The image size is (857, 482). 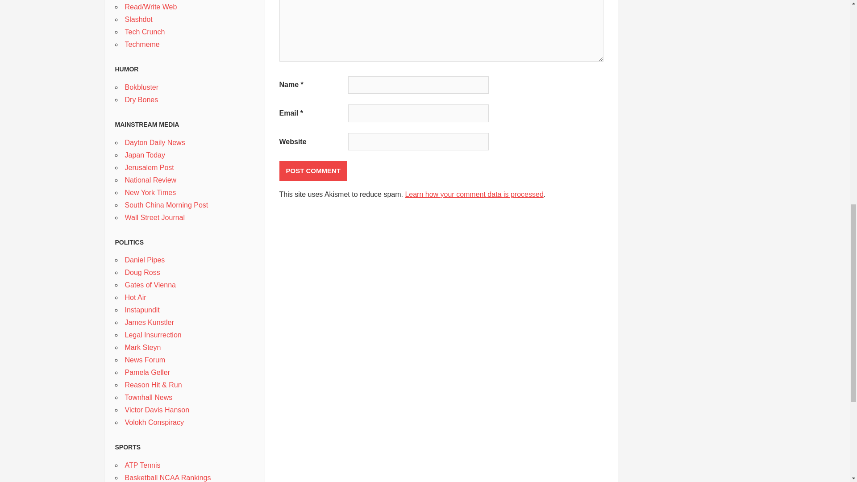 I want to click on Learn how your comment data is processed, so click(x=474, y=194).